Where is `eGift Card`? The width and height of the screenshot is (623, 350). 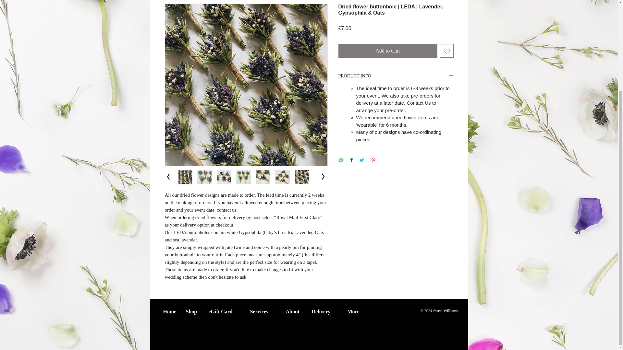 eGift Card is located at coordinates (225, 310).